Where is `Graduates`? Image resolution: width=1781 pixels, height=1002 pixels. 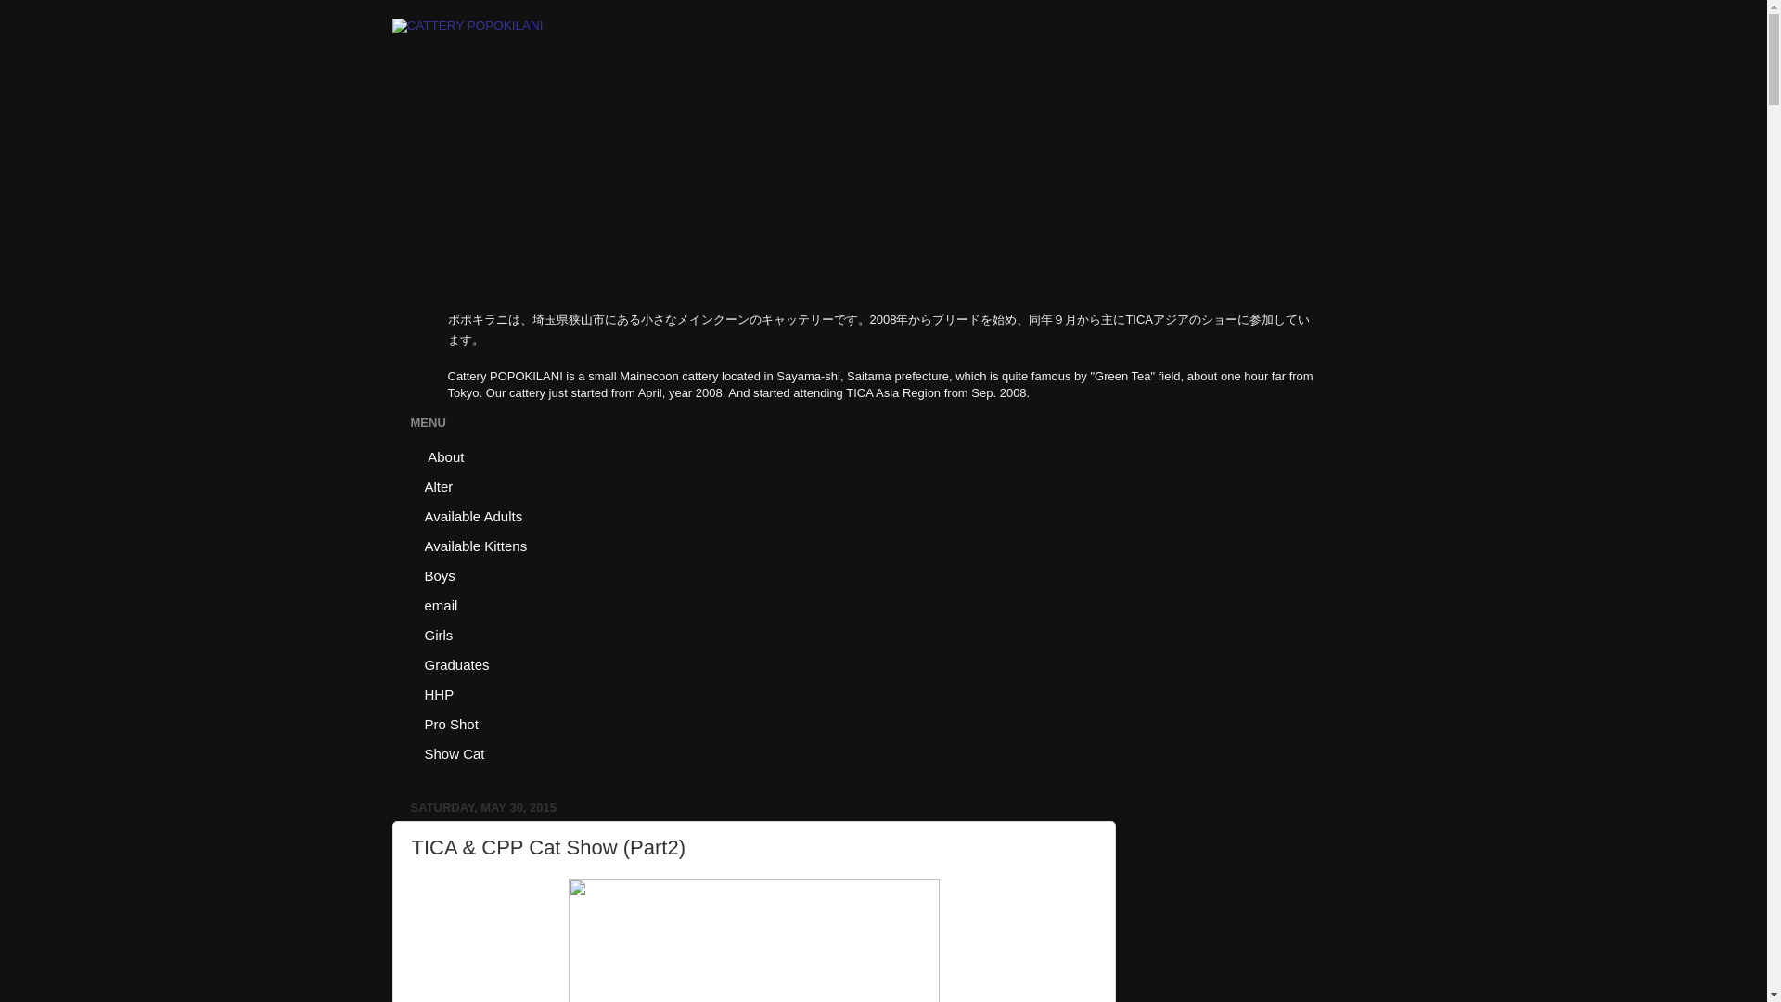 Graduates is located at coordinates (456, 664).